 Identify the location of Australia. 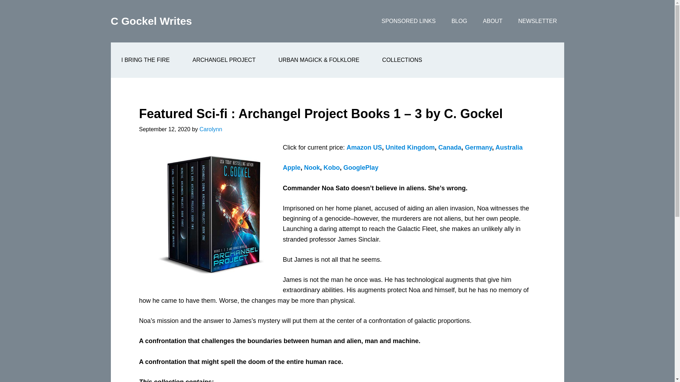
(509, 147).